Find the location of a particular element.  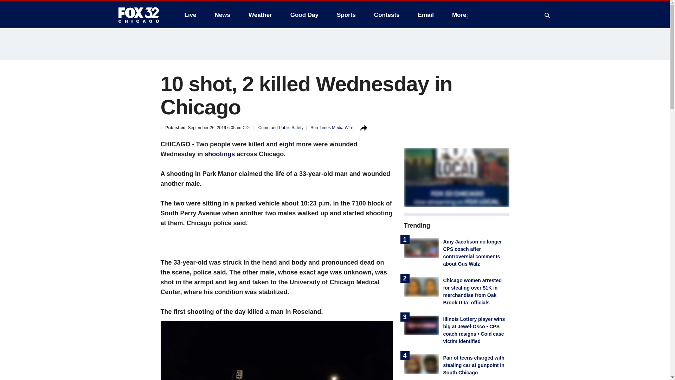

Live is located at coordinates (190, 15).